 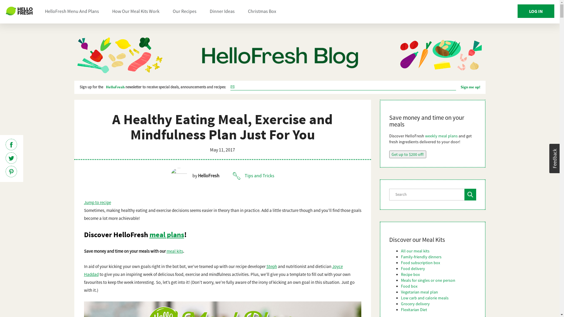 I want to click on Steph, so click(x=271, y=267).